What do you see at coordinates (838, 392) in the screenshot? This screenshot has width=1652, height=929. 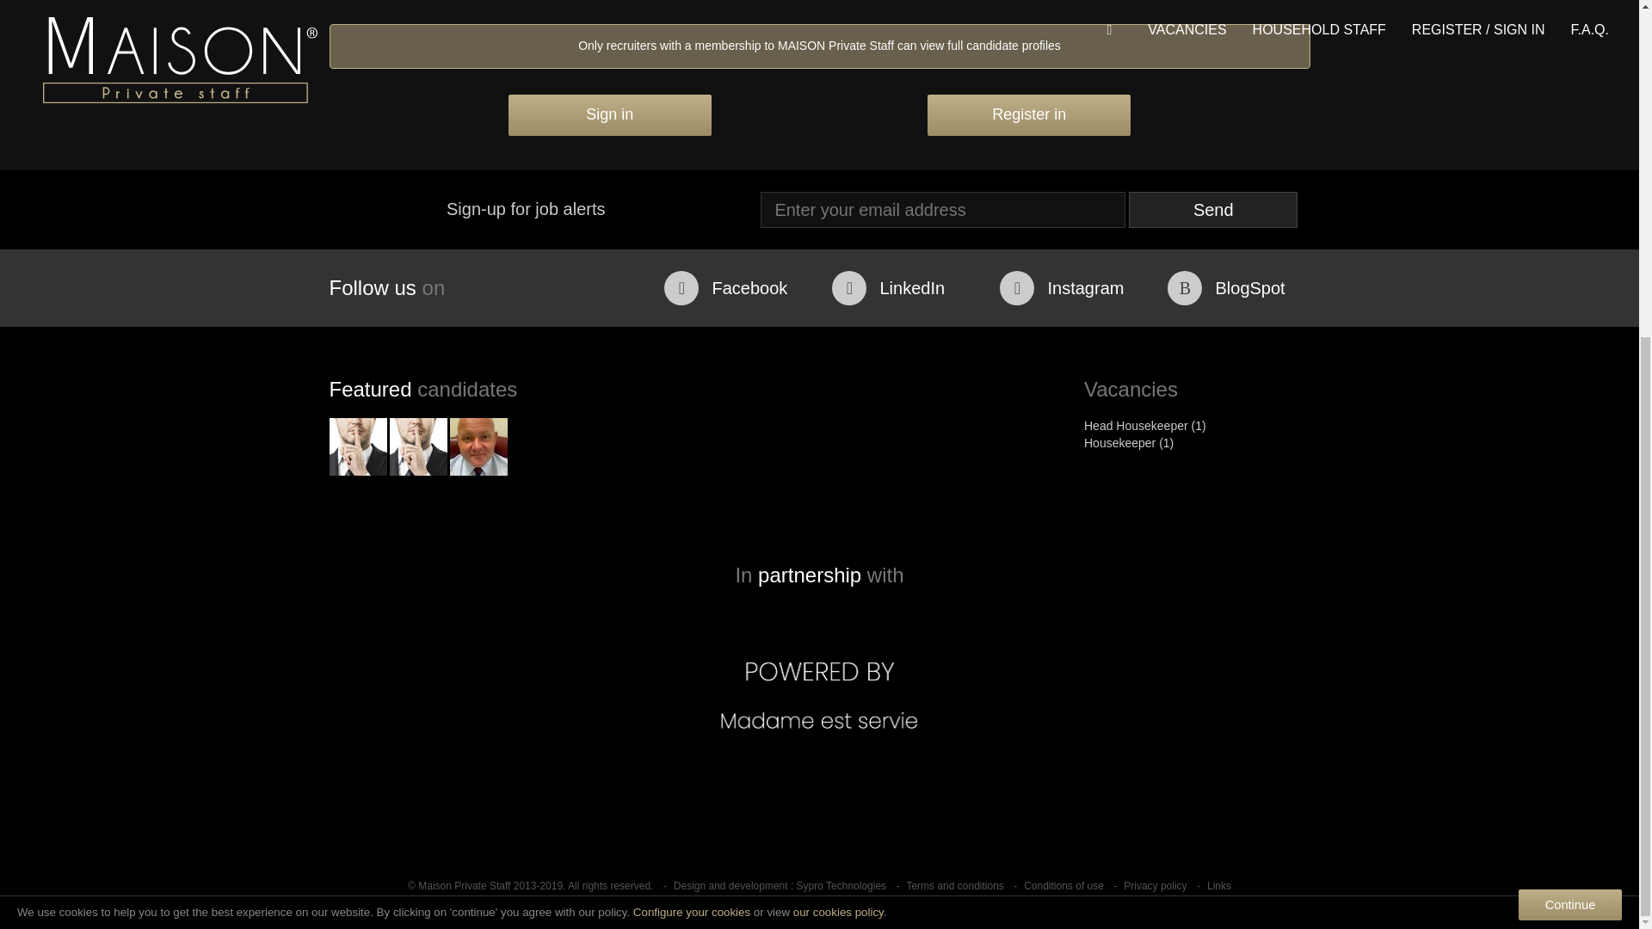 I see `our cookies policy` at bounding box center [838, 392].